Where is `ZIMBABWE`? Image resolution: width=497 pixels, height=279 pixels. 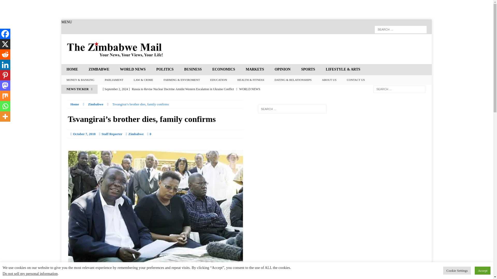 ZIMBABWE is located at coordinates (98, 69).